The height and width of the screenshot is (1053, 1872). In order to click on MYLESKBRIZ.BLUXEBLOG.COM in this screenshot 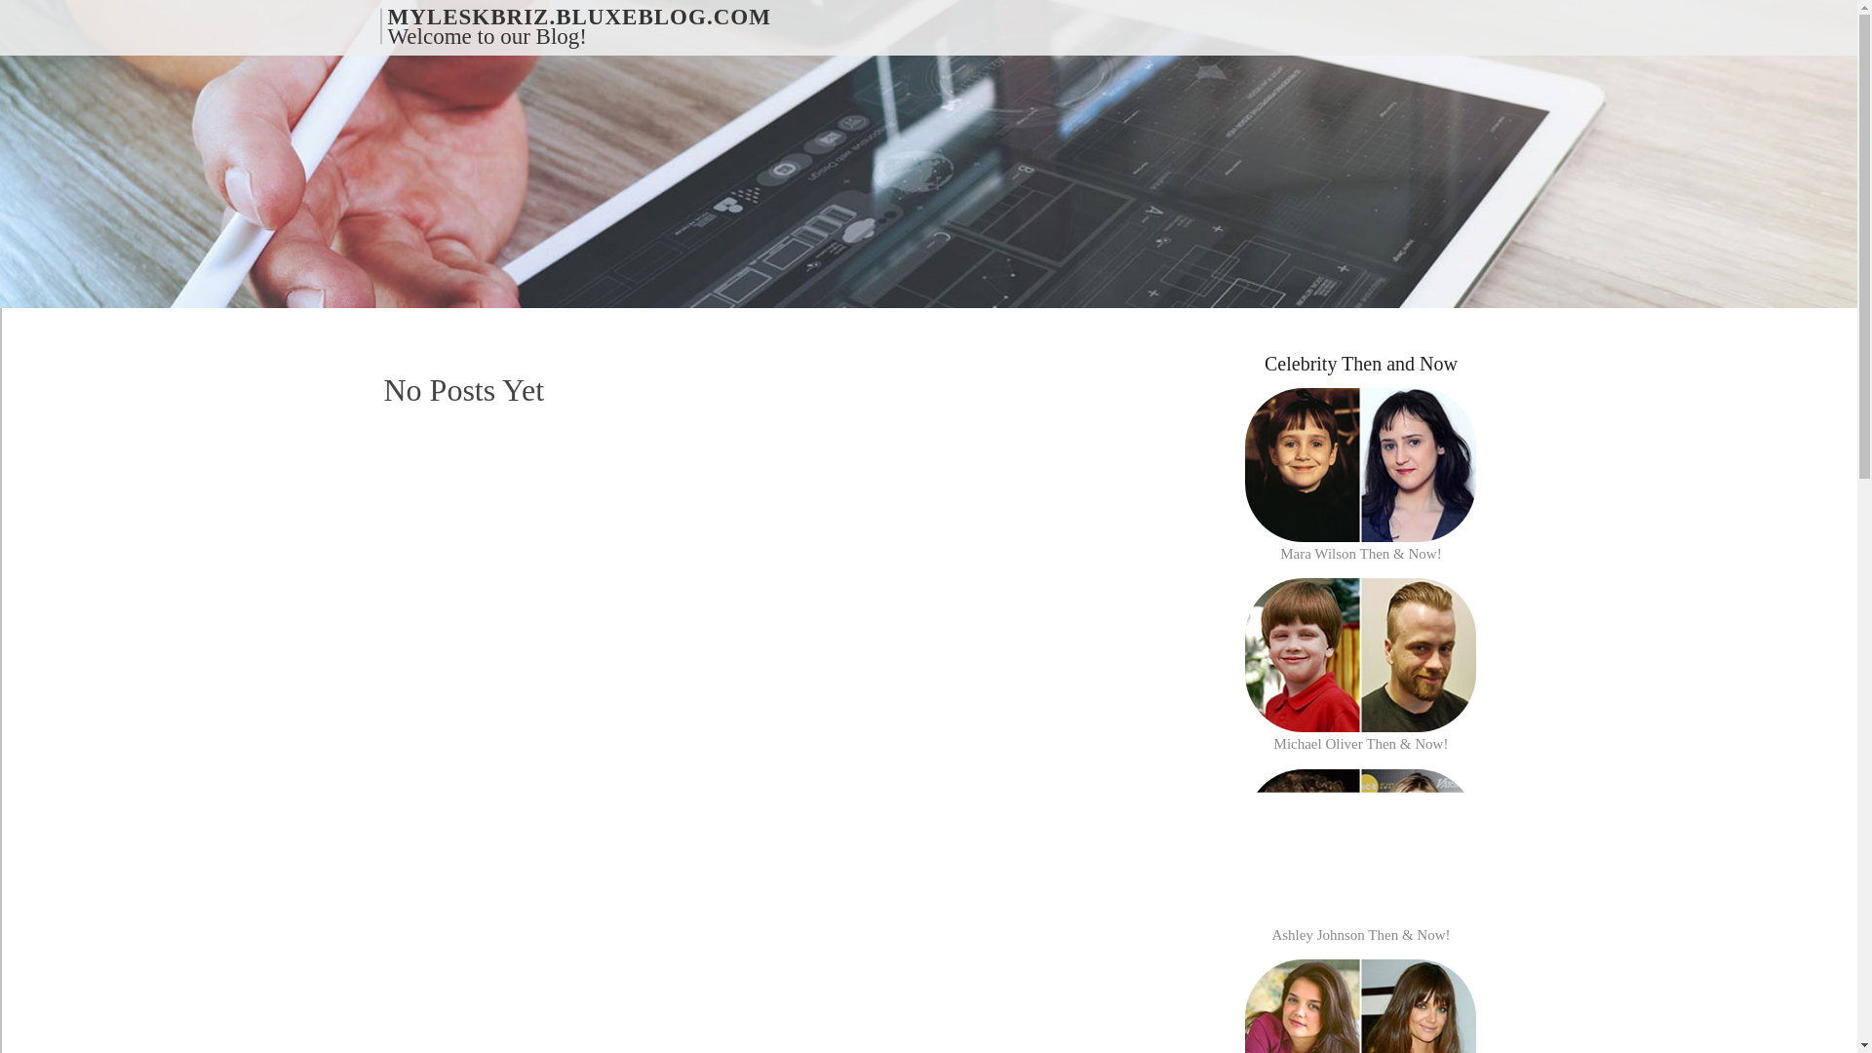, I will do `click(579, 16)`.